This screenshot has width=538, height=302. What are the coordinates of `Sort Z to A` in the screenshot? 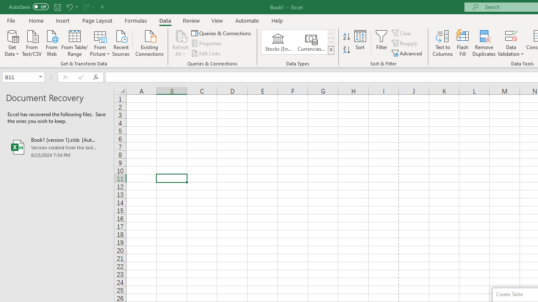 It's located at (346, 50).